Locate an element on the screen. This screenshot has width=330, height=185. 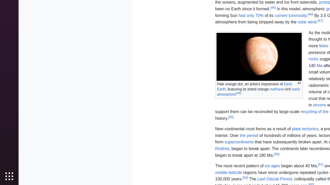
felsic is located at coordinates (324, 46).